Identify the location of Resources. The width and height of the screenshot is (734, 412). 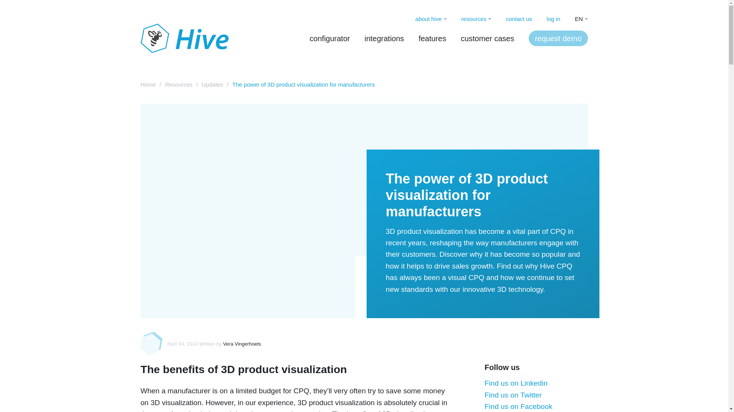
(179, 85).